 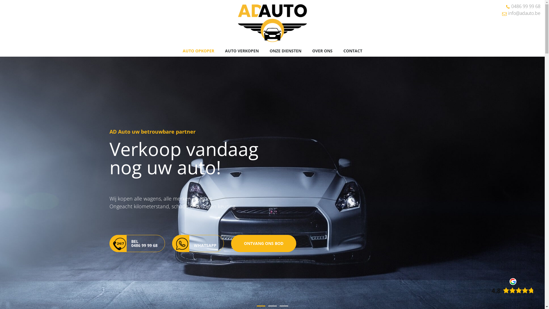 I want to click on 03, so click(x=284, y=306).